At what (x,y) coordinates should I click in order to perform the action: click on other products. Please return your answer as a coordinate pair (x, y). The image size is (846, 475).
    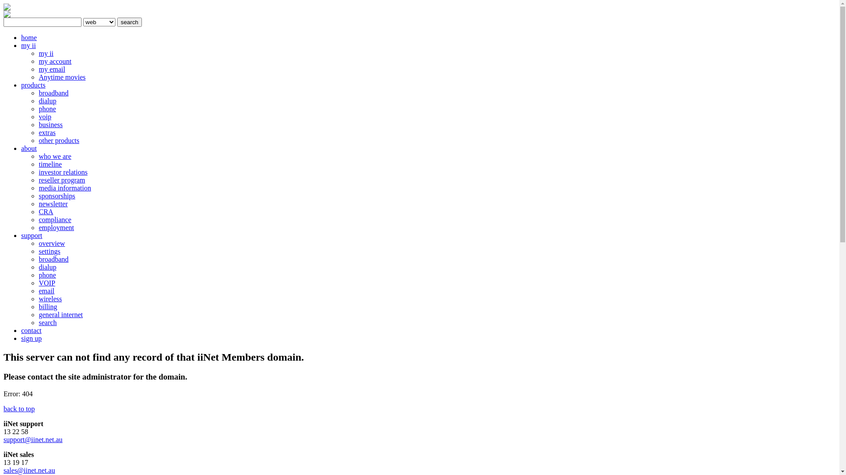
    Looking at the image, I should click on (59, 141).